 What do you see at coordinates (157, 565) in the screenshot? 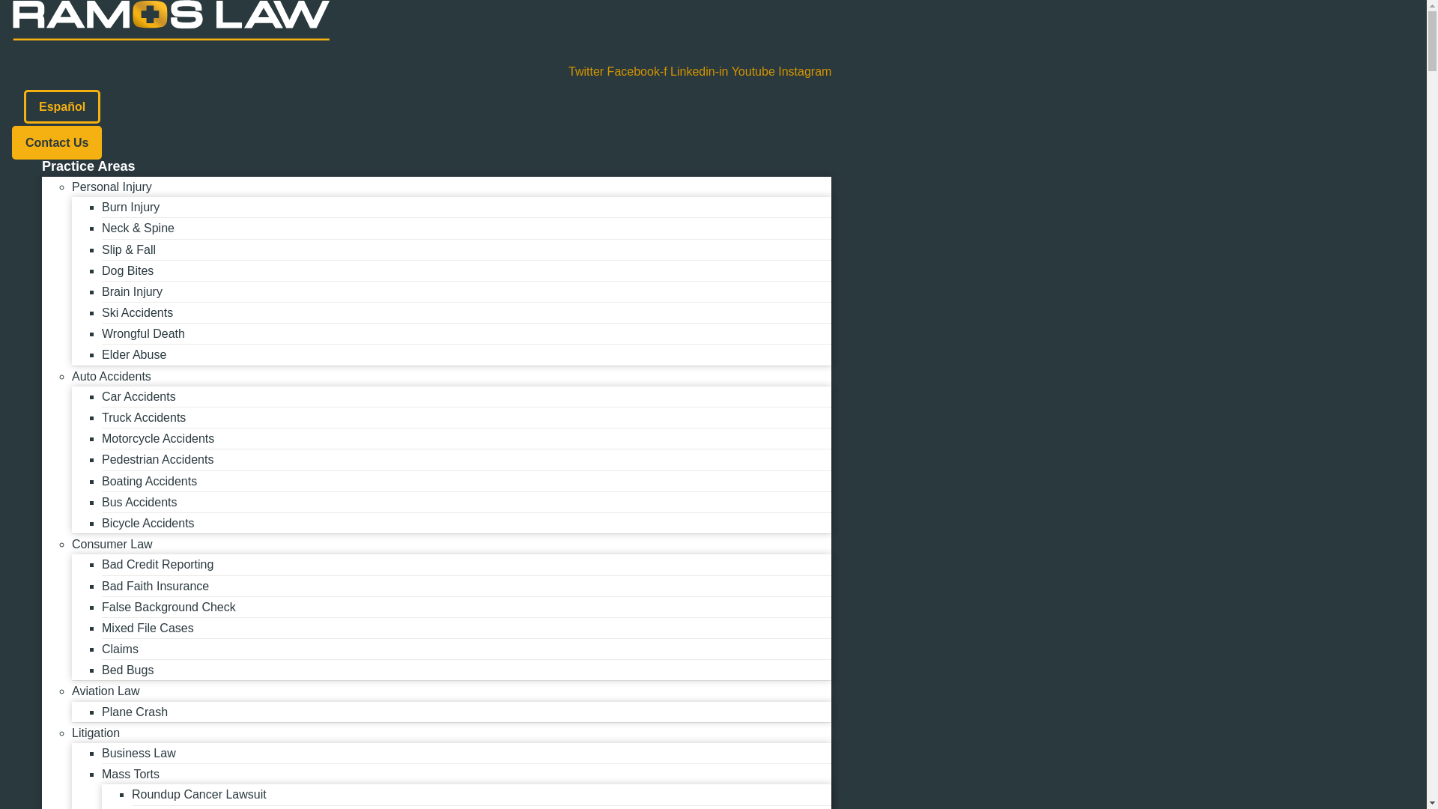
I see `Bad Credit Reporting` at bounding box center [157, 565].